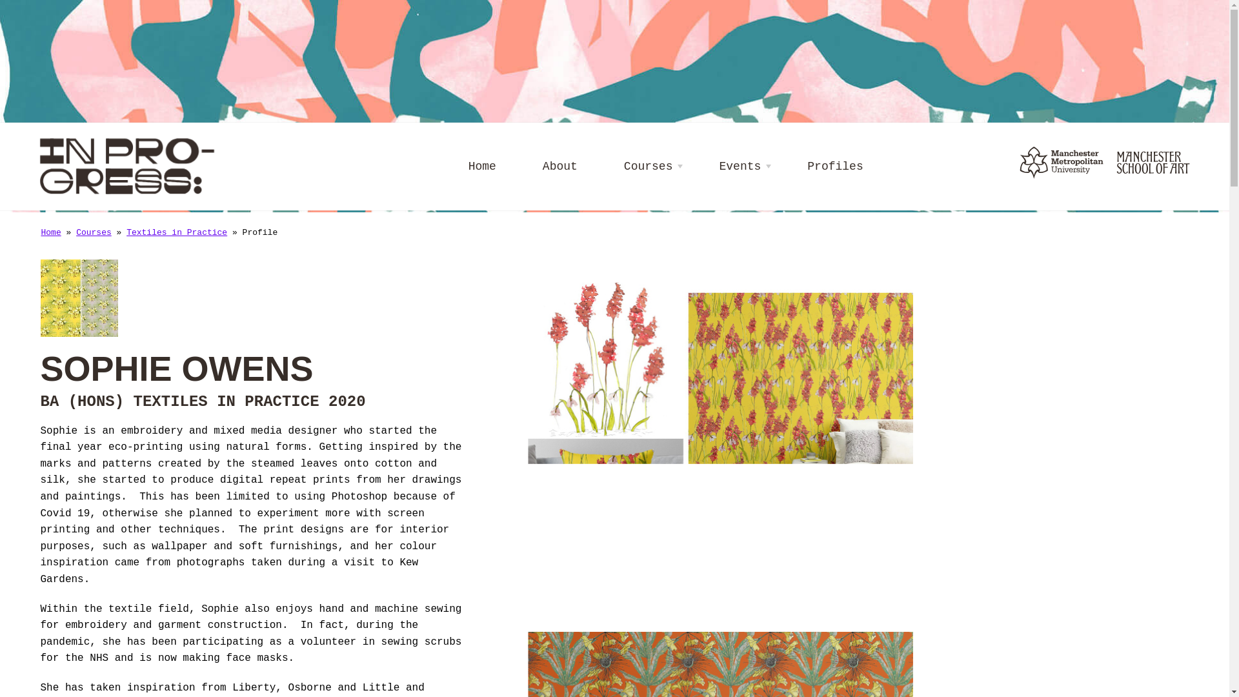 This screenshot has width=1239, height=697. I want to click on Home, so click(481, 167).